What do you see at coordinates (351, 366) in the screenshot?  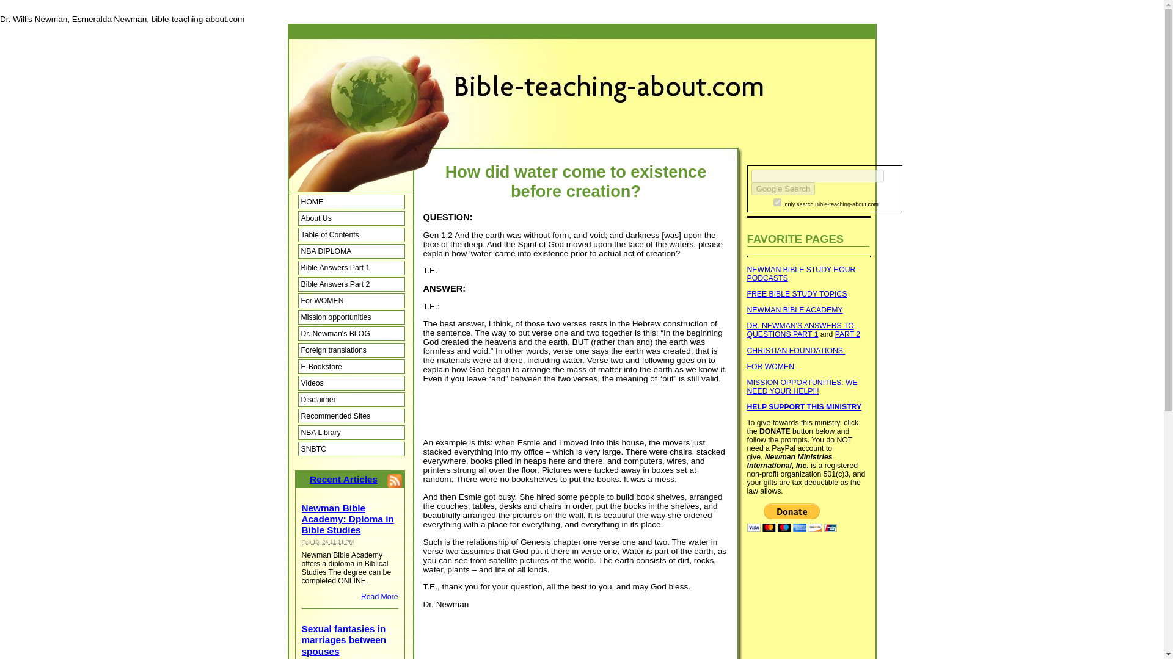 I see `E-Bookstore` at bounding box center [351, 366].